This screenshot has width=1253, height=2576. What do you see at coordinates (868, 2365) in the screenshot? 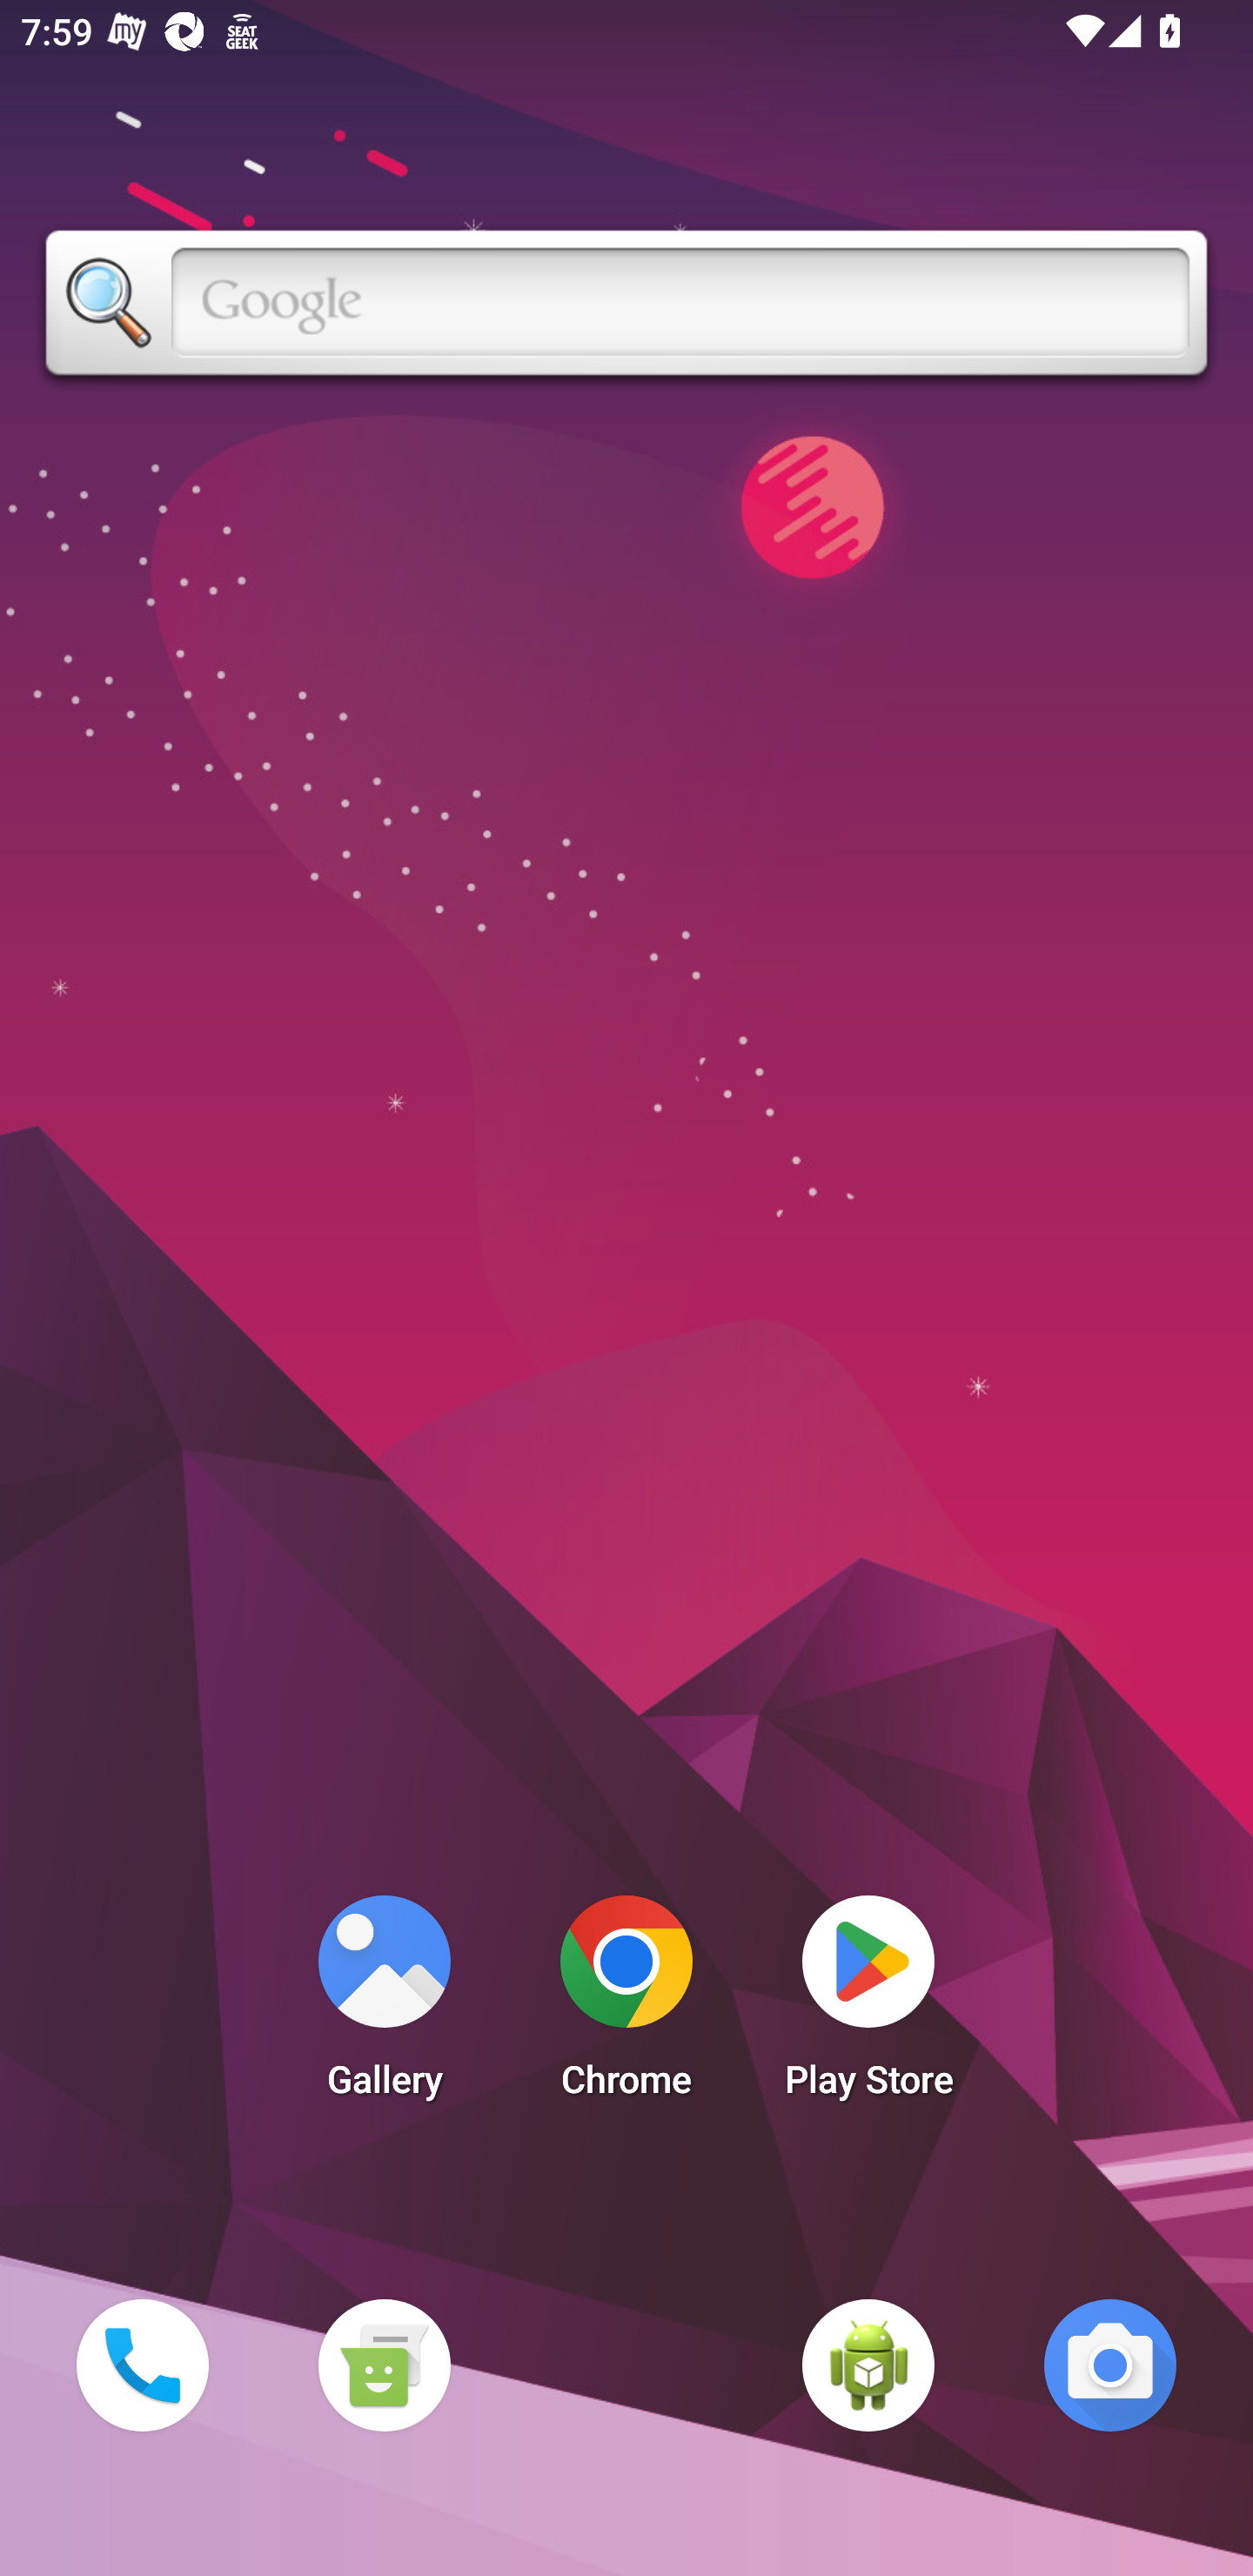
I see `WebView Browser Tester` at bounding box center [868, 2365].